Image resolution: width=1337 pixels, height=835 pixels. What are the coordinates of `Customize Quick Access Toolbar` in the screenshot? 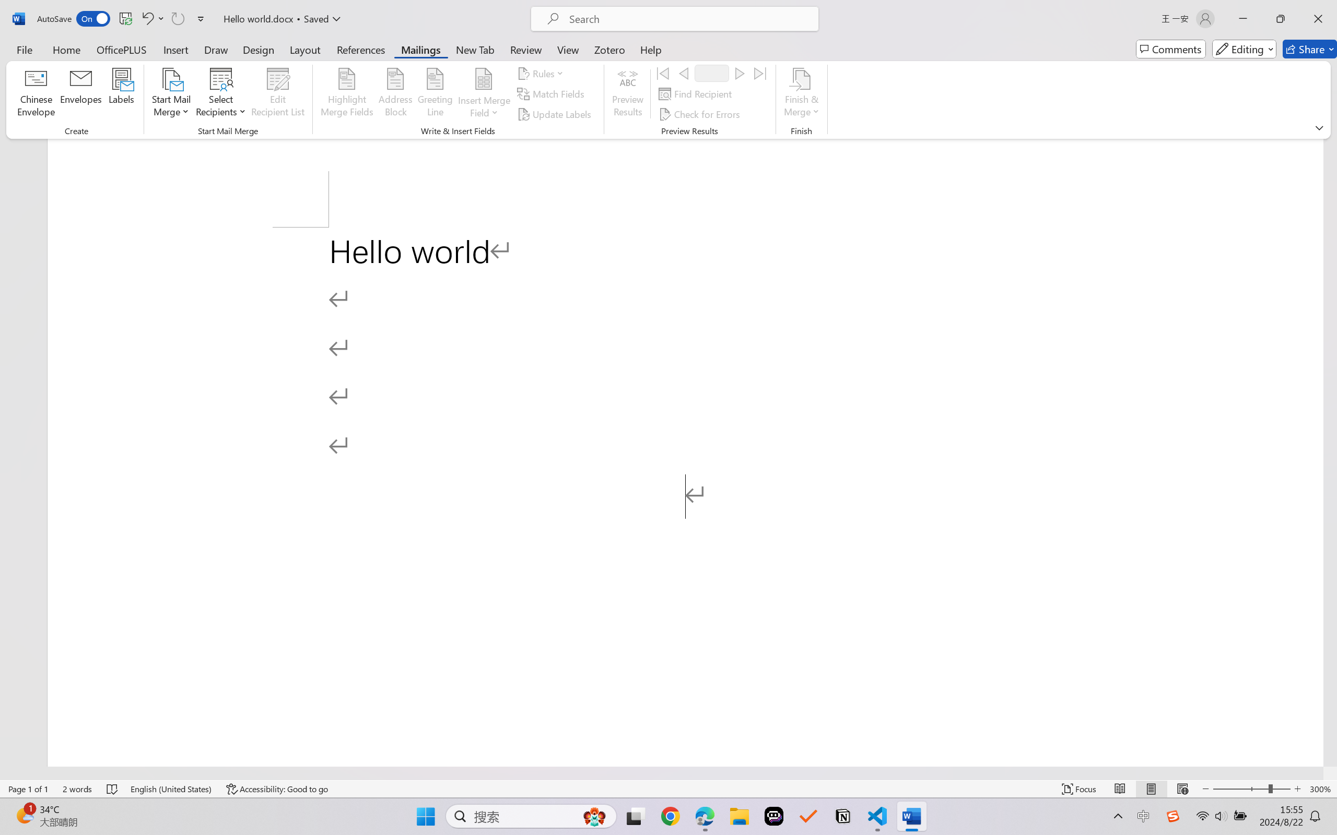 It's located at (201, 19).